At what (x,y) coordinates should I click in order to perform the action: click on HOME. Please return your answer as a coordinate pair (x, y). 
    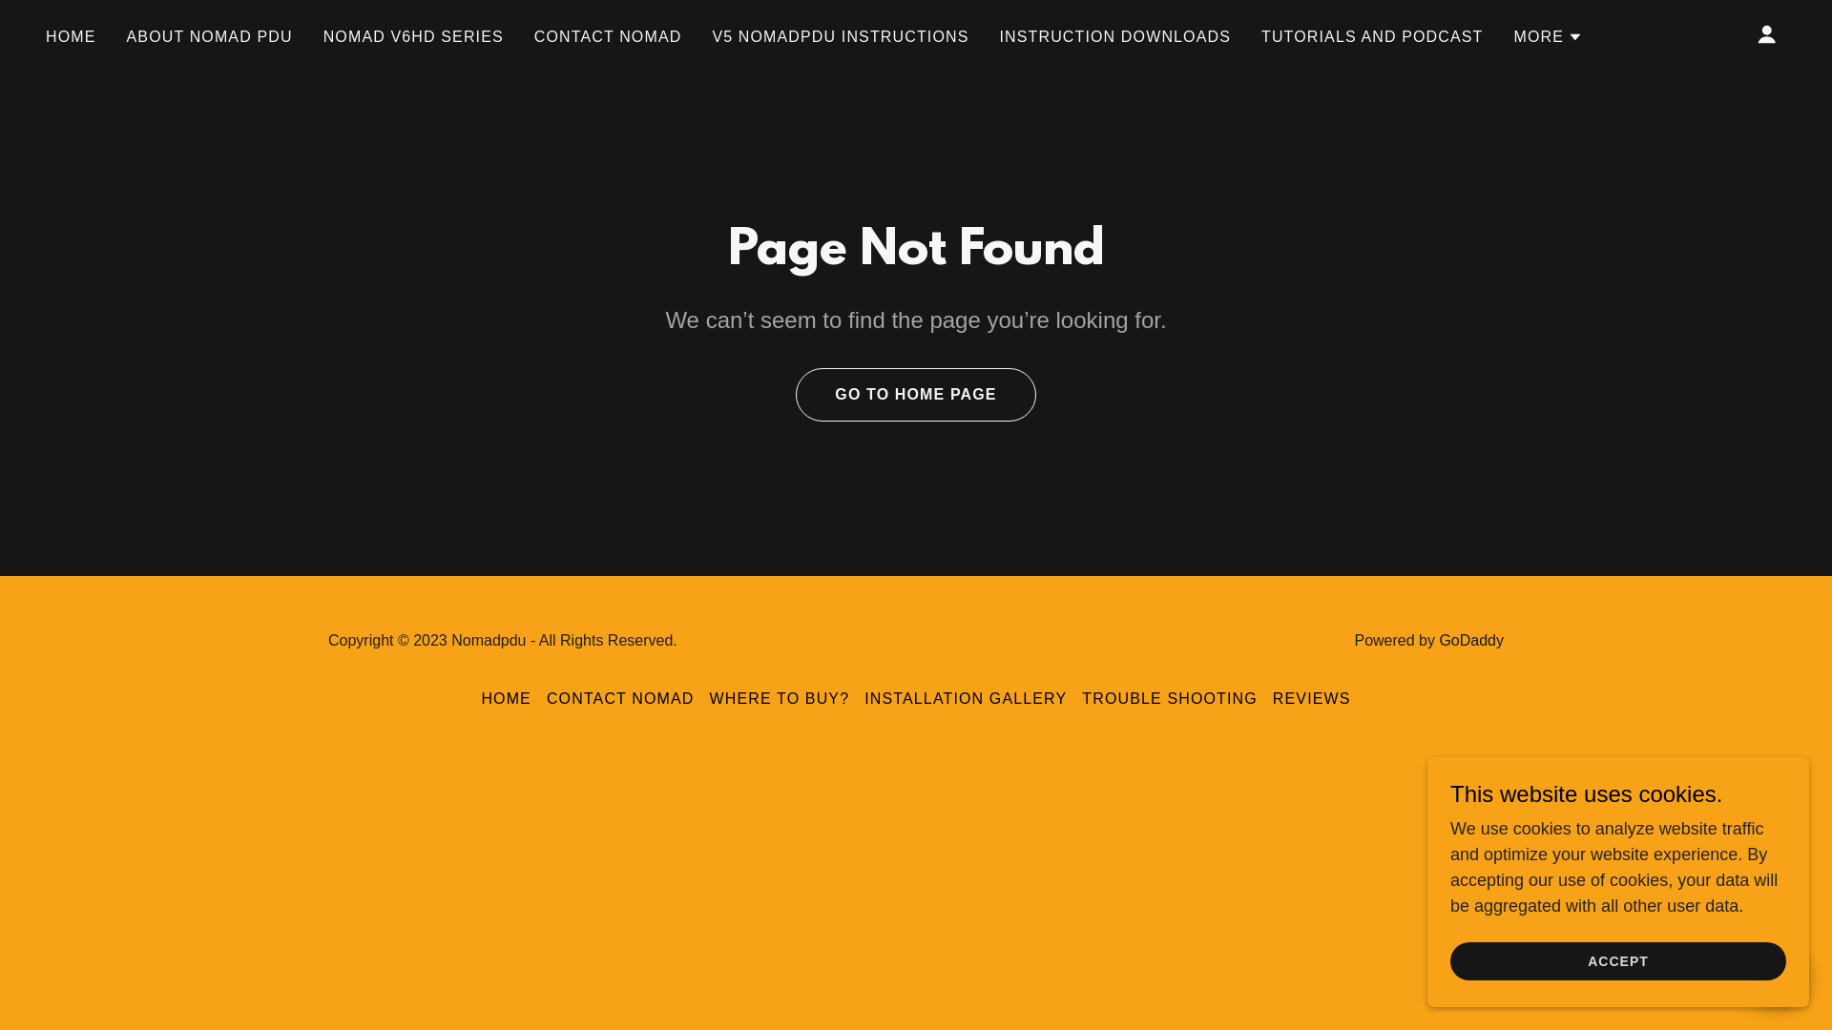
    Looking at the image, I should click on (71, 36).